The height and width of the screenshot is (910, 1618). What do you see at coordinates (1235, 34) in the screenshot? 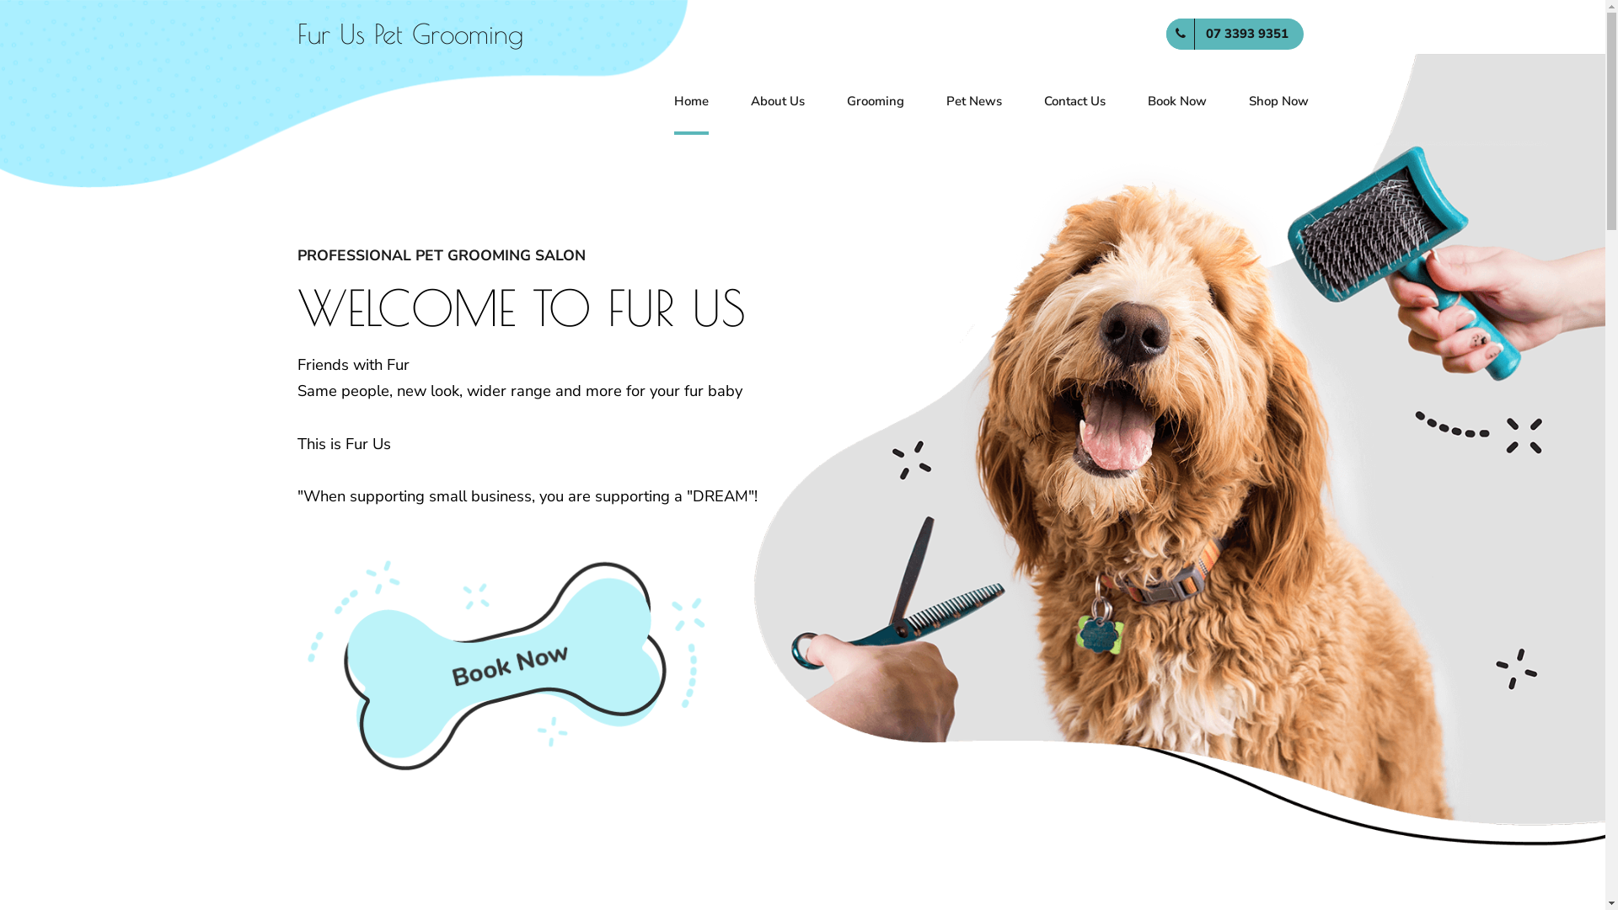
I see `07 3393 9351` at bounding box center [1235, 34].